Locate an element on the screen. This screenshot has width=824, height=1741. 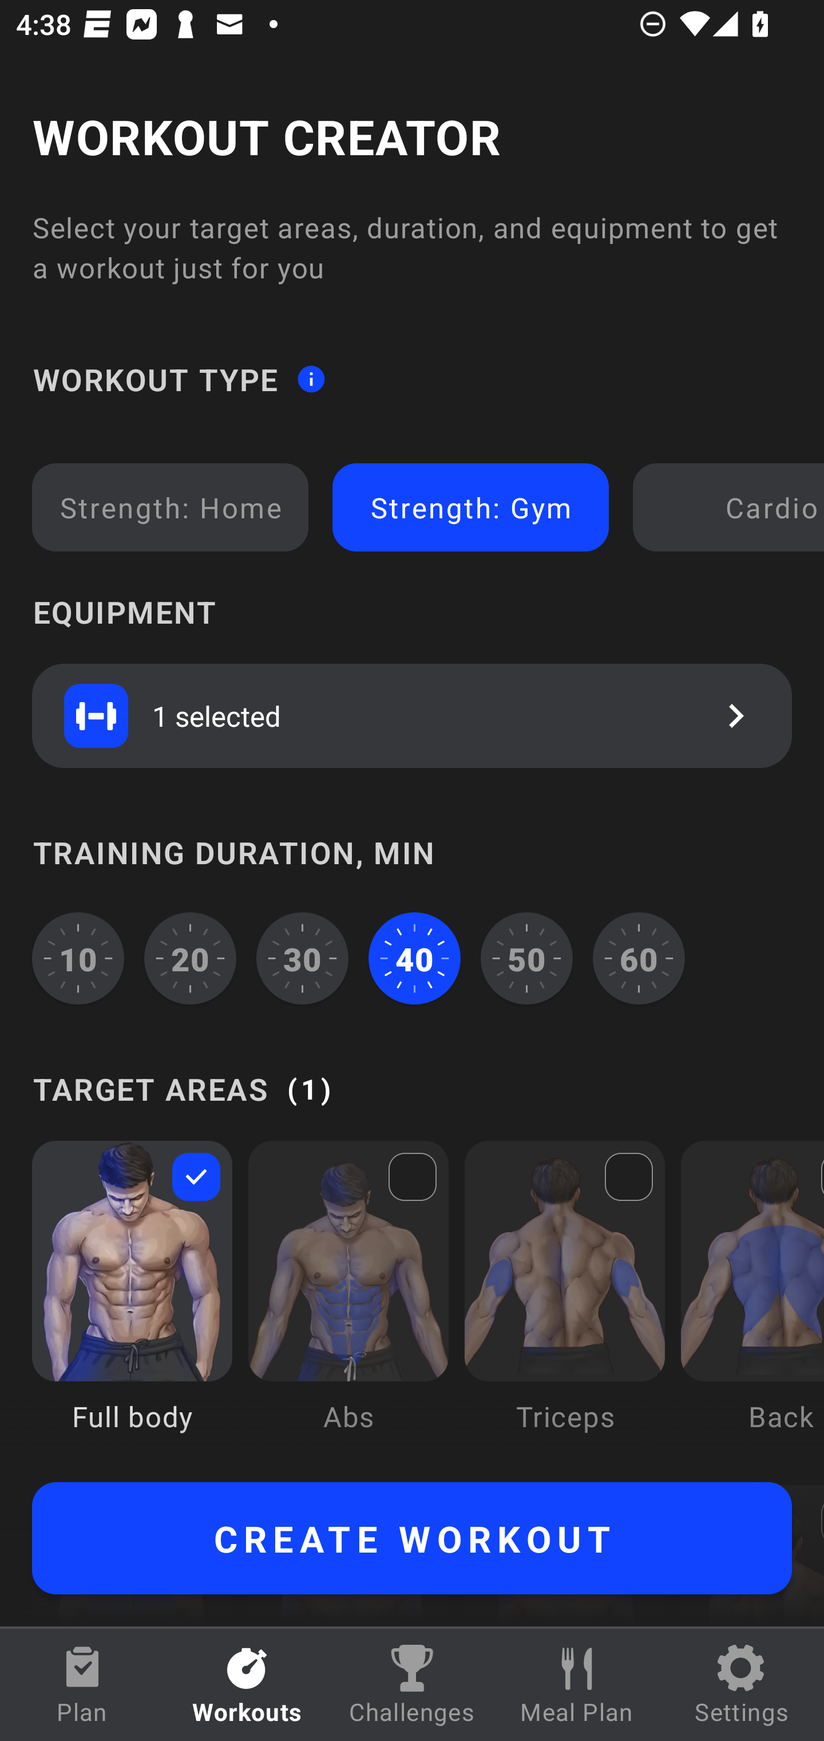
30 is located at coordinates (302, 958).